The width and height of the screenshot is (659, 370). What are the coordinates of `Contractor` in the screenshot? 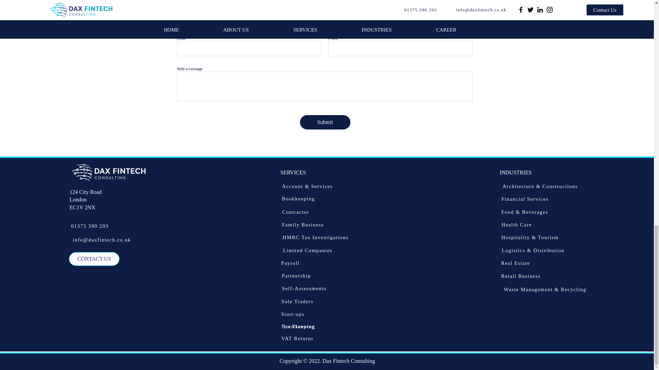 It's located at (296, 212).